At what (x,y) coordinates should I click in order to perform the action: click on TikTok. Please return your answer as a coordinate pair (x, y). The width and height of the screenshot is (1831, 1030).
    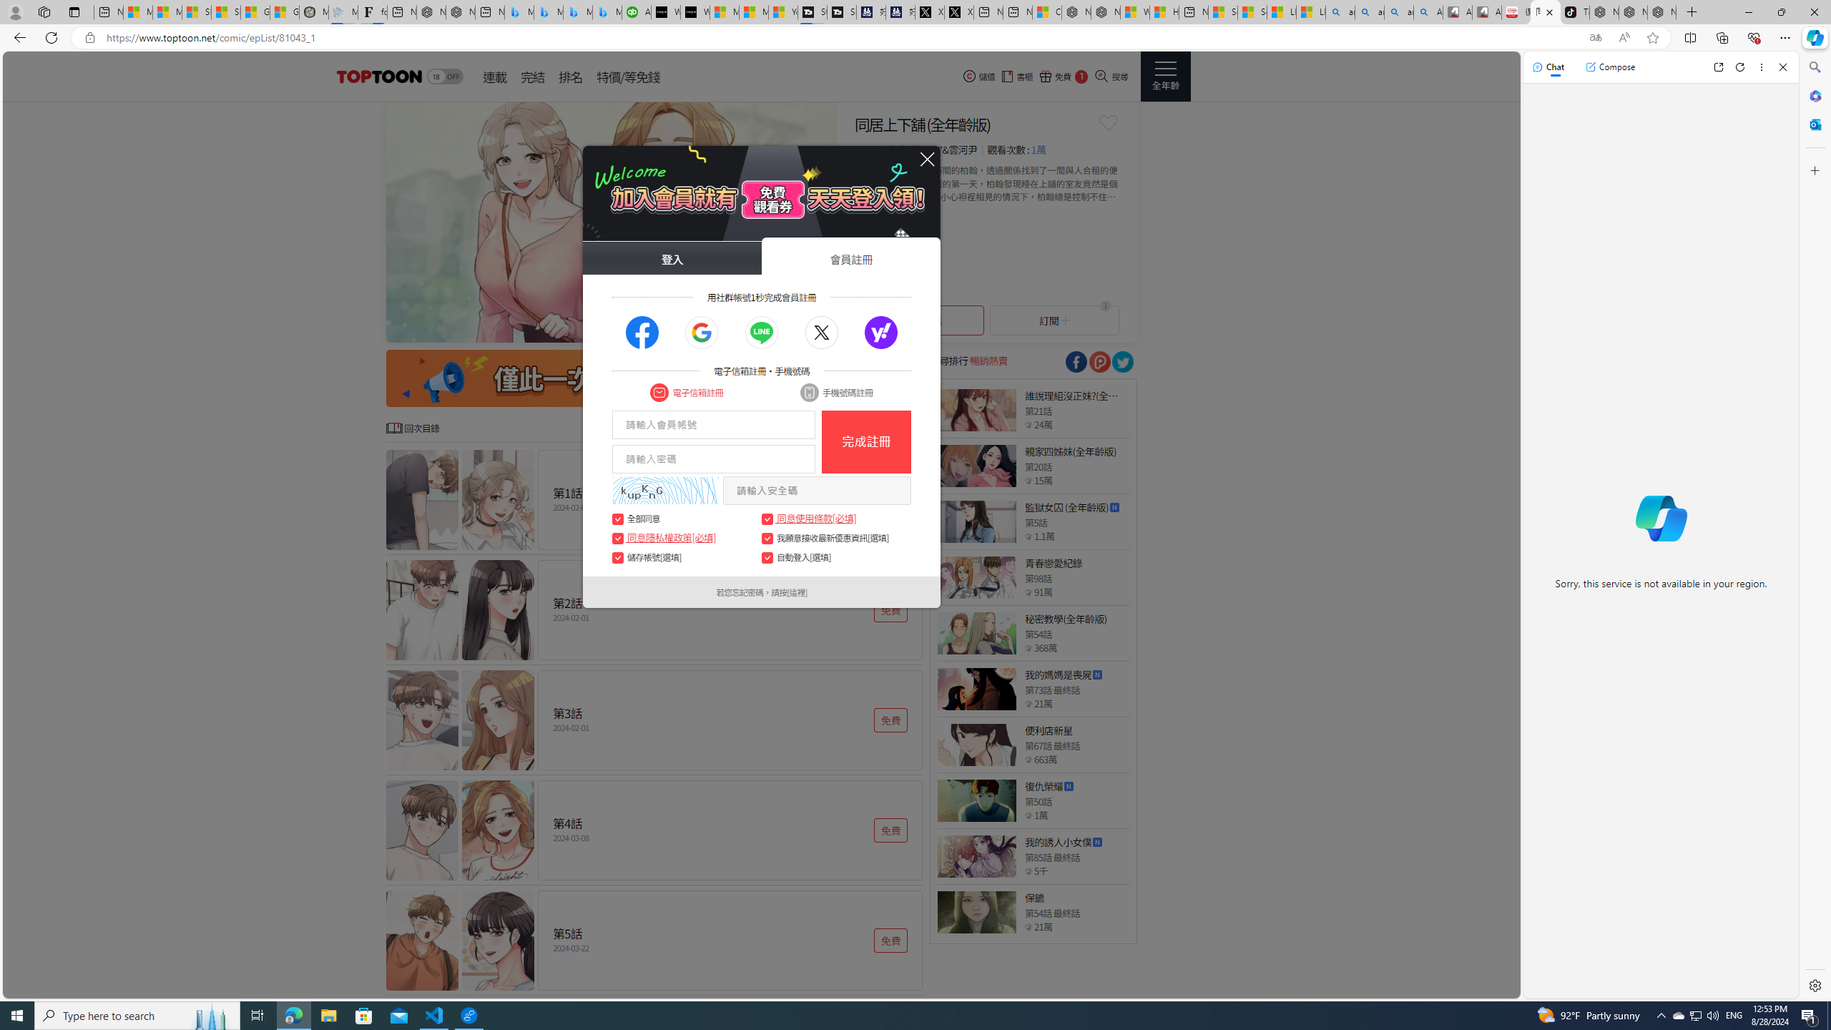
    Looking at the image, I should click on (1574, 12).